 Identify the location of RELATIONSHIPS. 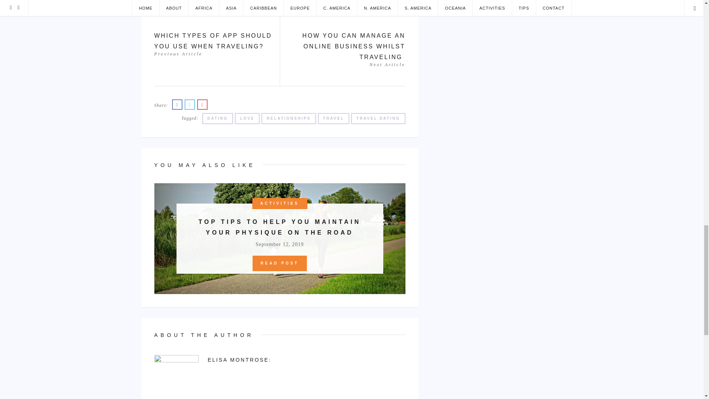
(288, 118).